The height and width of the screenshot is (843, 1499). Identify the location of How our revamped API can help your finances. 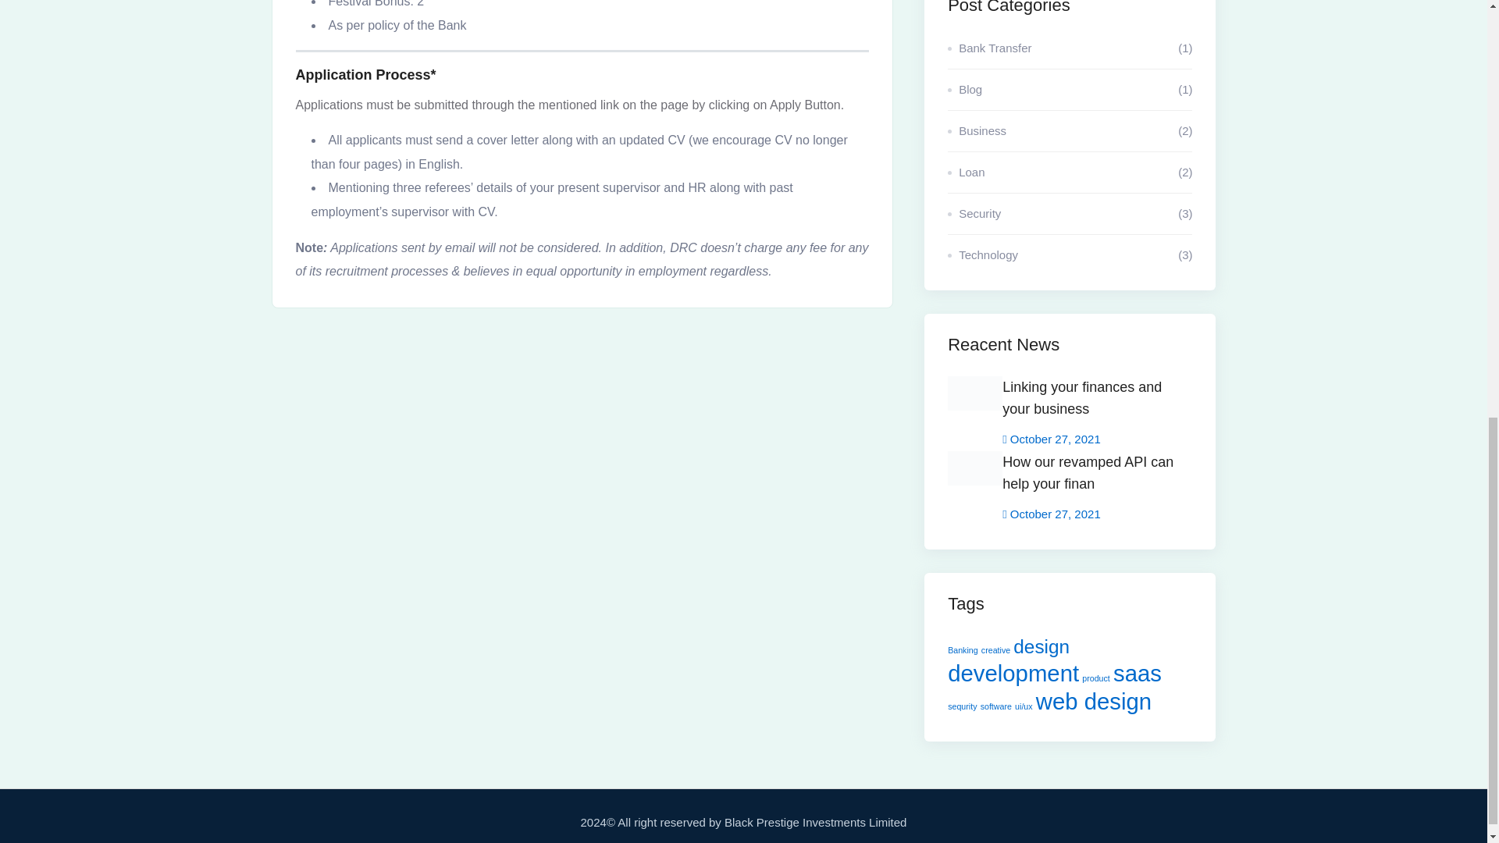
(1097, 476).